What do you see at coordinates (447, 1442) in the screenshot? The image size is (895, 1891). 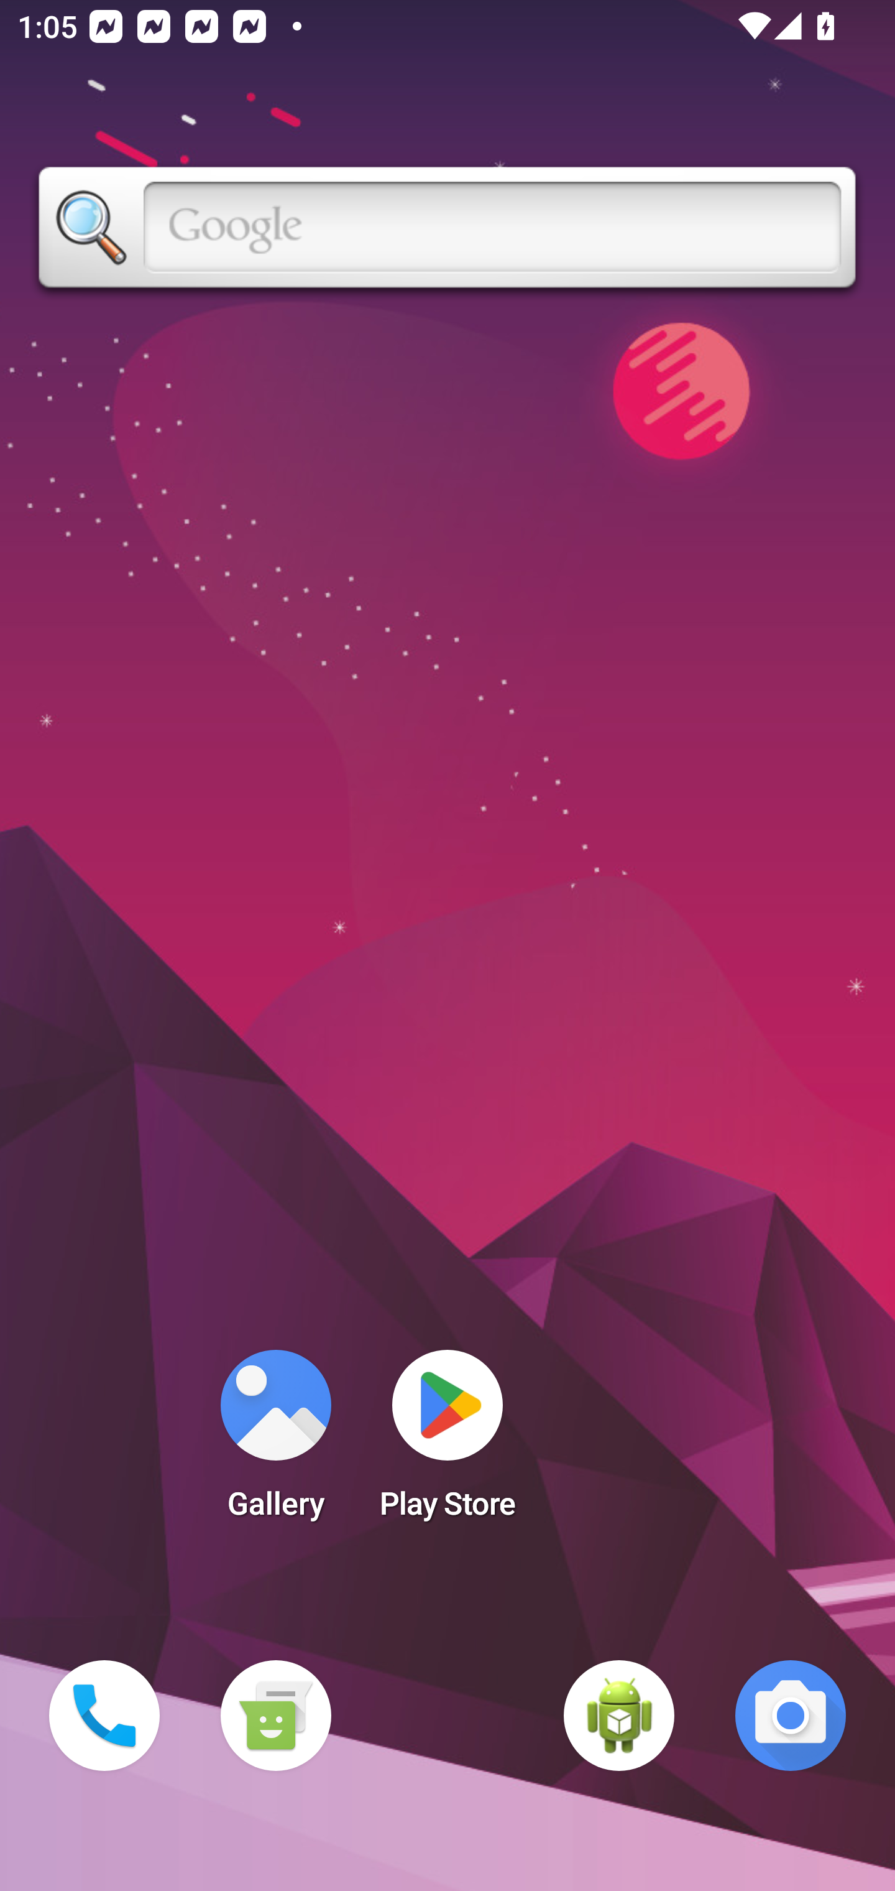 I see `Play Store` at bounding box center [447, 1442].